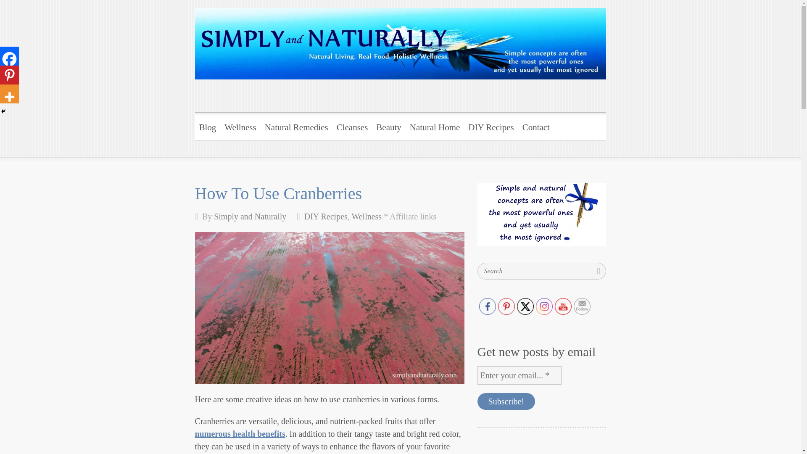 This screenshot has width=807, height=454. What do you see at coordinates (297, 126) in the screenshot?
I see `Natural Remedies` at bounding box center [297, 126].